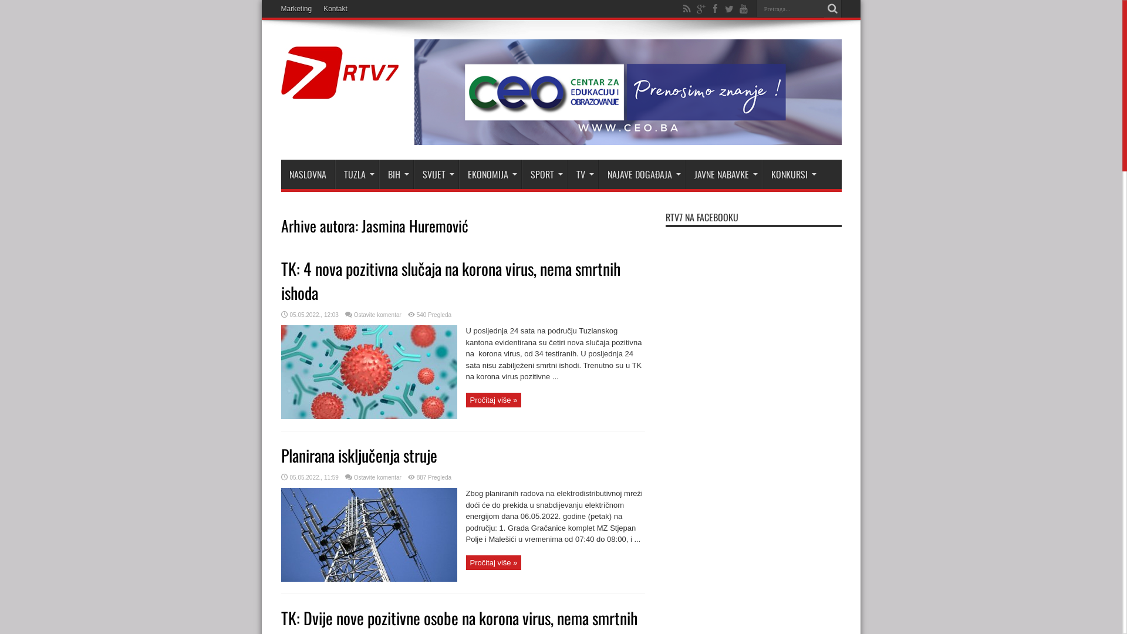  I want to click on TV, so click(582, 174).